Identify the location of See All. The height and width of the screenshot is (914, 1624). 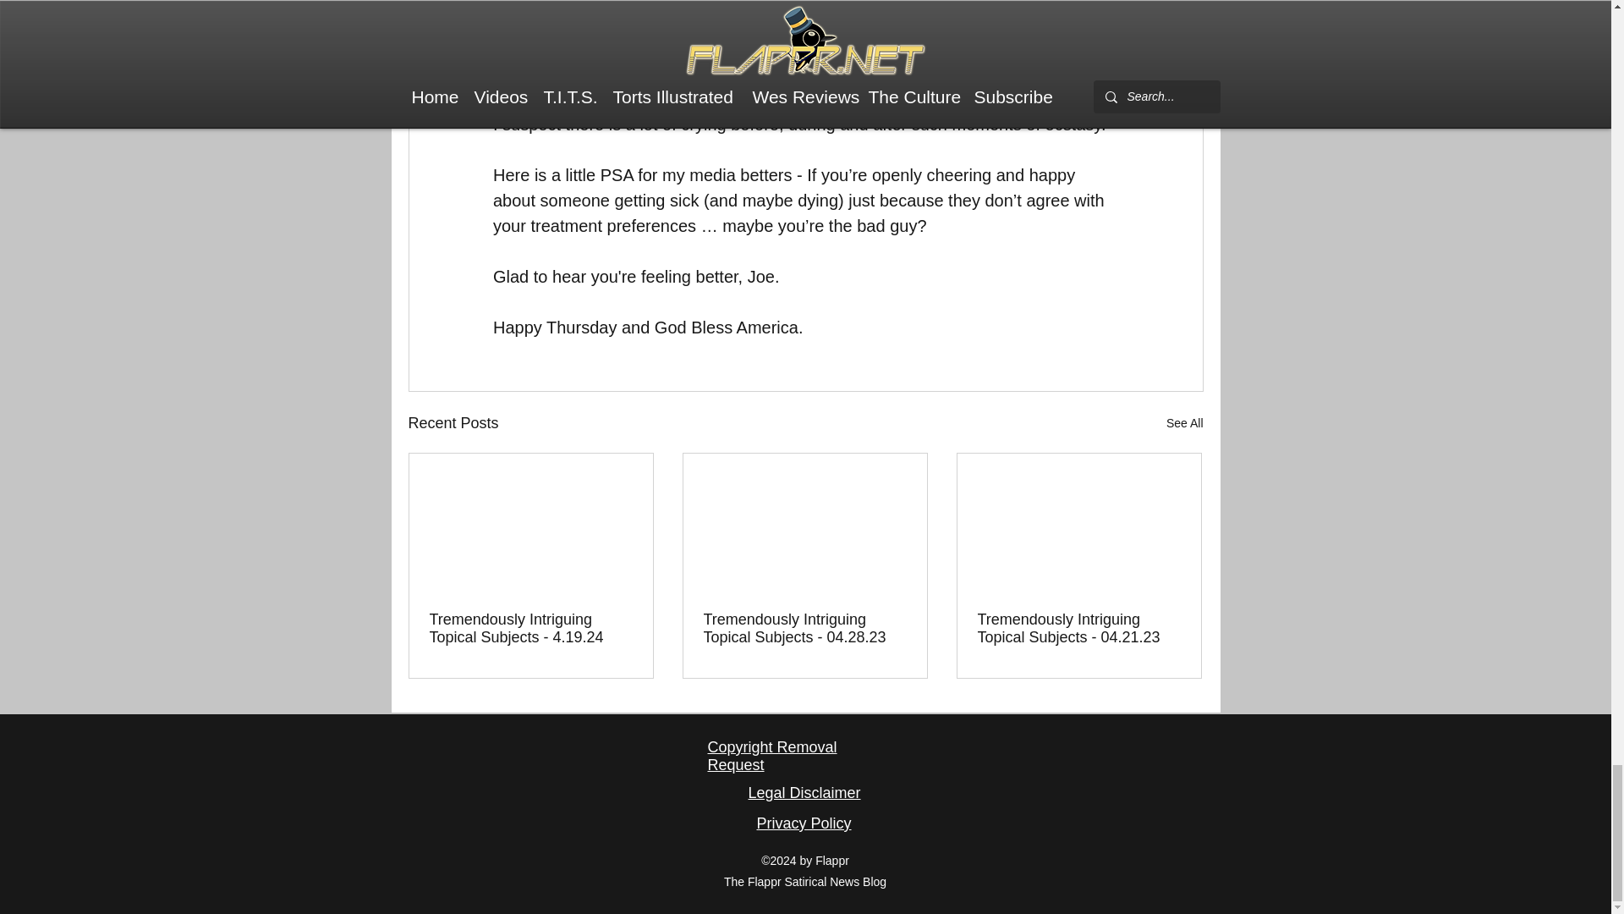
(1184, 423).